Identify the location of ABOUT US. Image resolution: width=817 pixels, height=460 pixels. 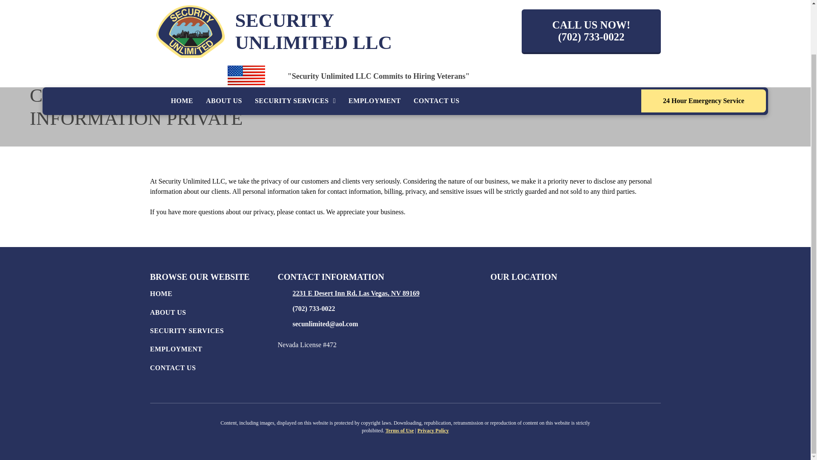
(224, 46).